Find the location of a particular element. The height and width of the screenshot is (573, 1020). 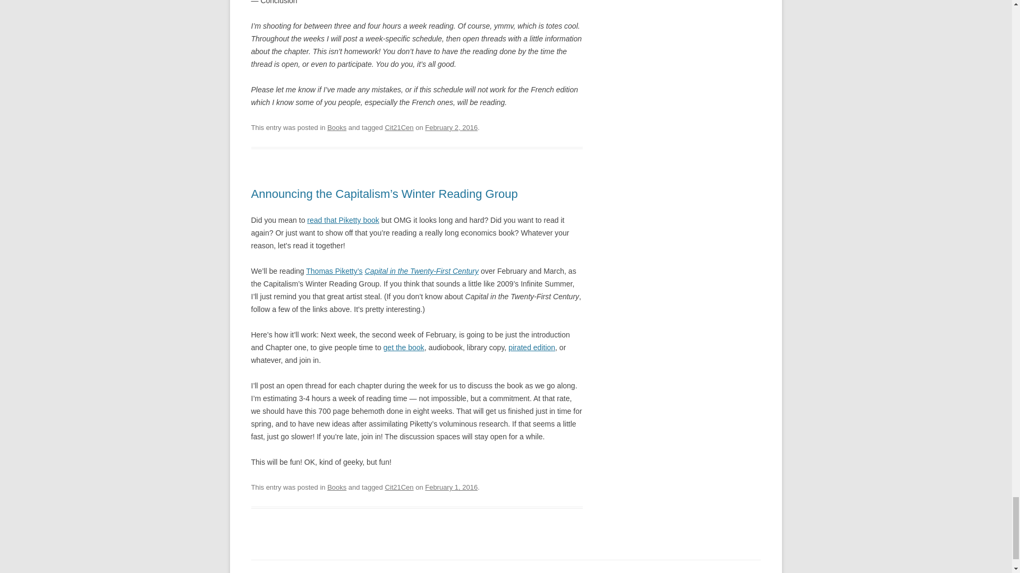

Books is located at coordinates (337, 127).